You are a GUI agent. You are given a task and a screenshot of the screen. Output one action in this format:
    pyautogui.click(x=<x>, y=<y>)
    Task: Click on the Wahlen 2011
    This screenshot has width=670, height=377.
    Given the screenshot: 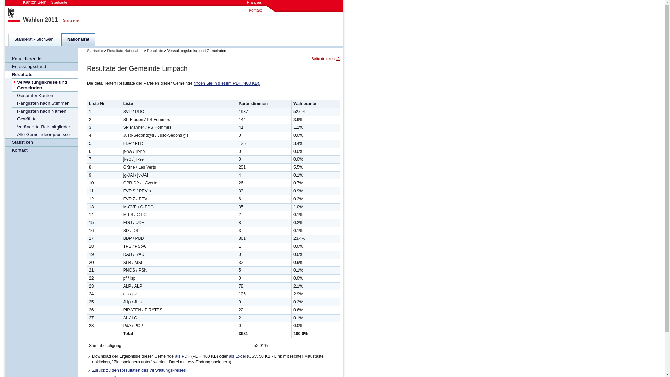 What is the action you would take?
    pyautogui.click(x=40, y=20)
    